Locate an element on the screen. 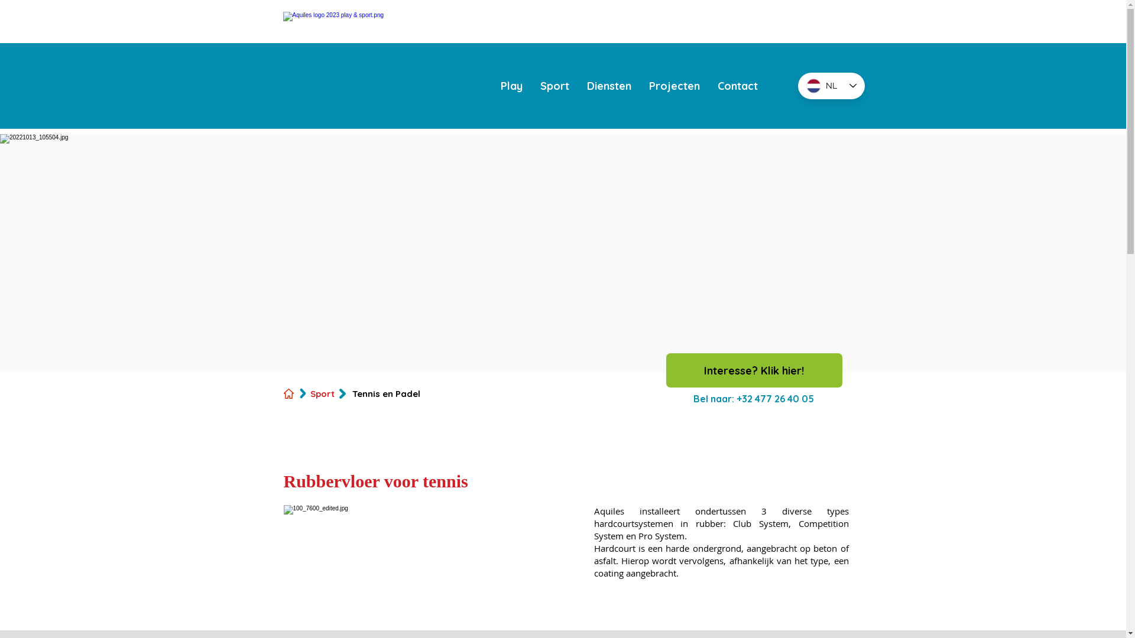 This screenshot has height=638, width=1135. Diensten is located at coordinates (609, 86).